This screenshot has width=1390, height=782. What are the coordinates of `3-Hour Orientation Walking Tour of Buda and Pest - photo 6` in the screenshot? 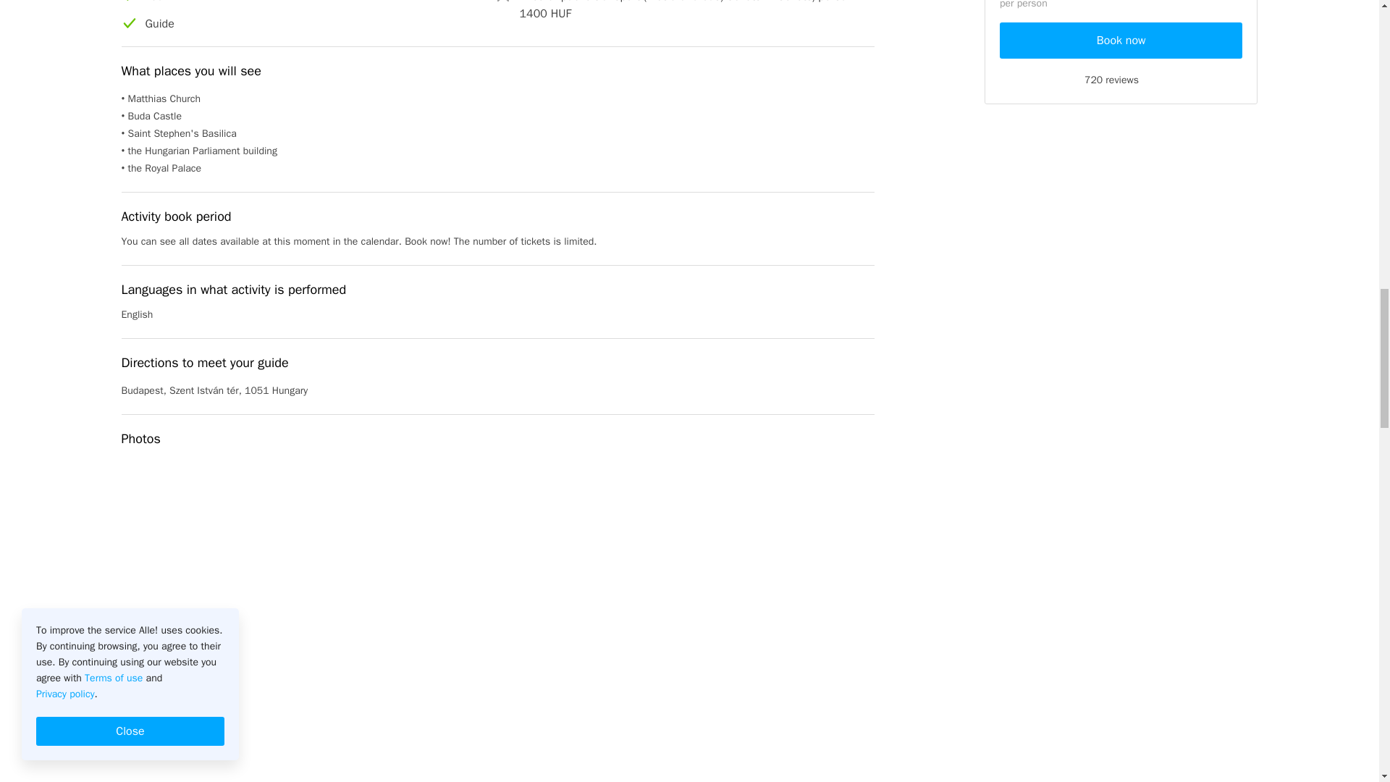 It's located at (754, 749).